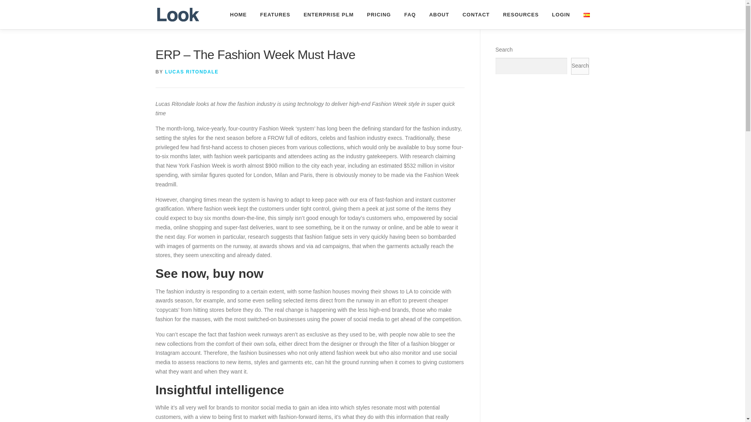 This screenshot has width=751, height=422. I want to click on PRICING, so click(379, 14).